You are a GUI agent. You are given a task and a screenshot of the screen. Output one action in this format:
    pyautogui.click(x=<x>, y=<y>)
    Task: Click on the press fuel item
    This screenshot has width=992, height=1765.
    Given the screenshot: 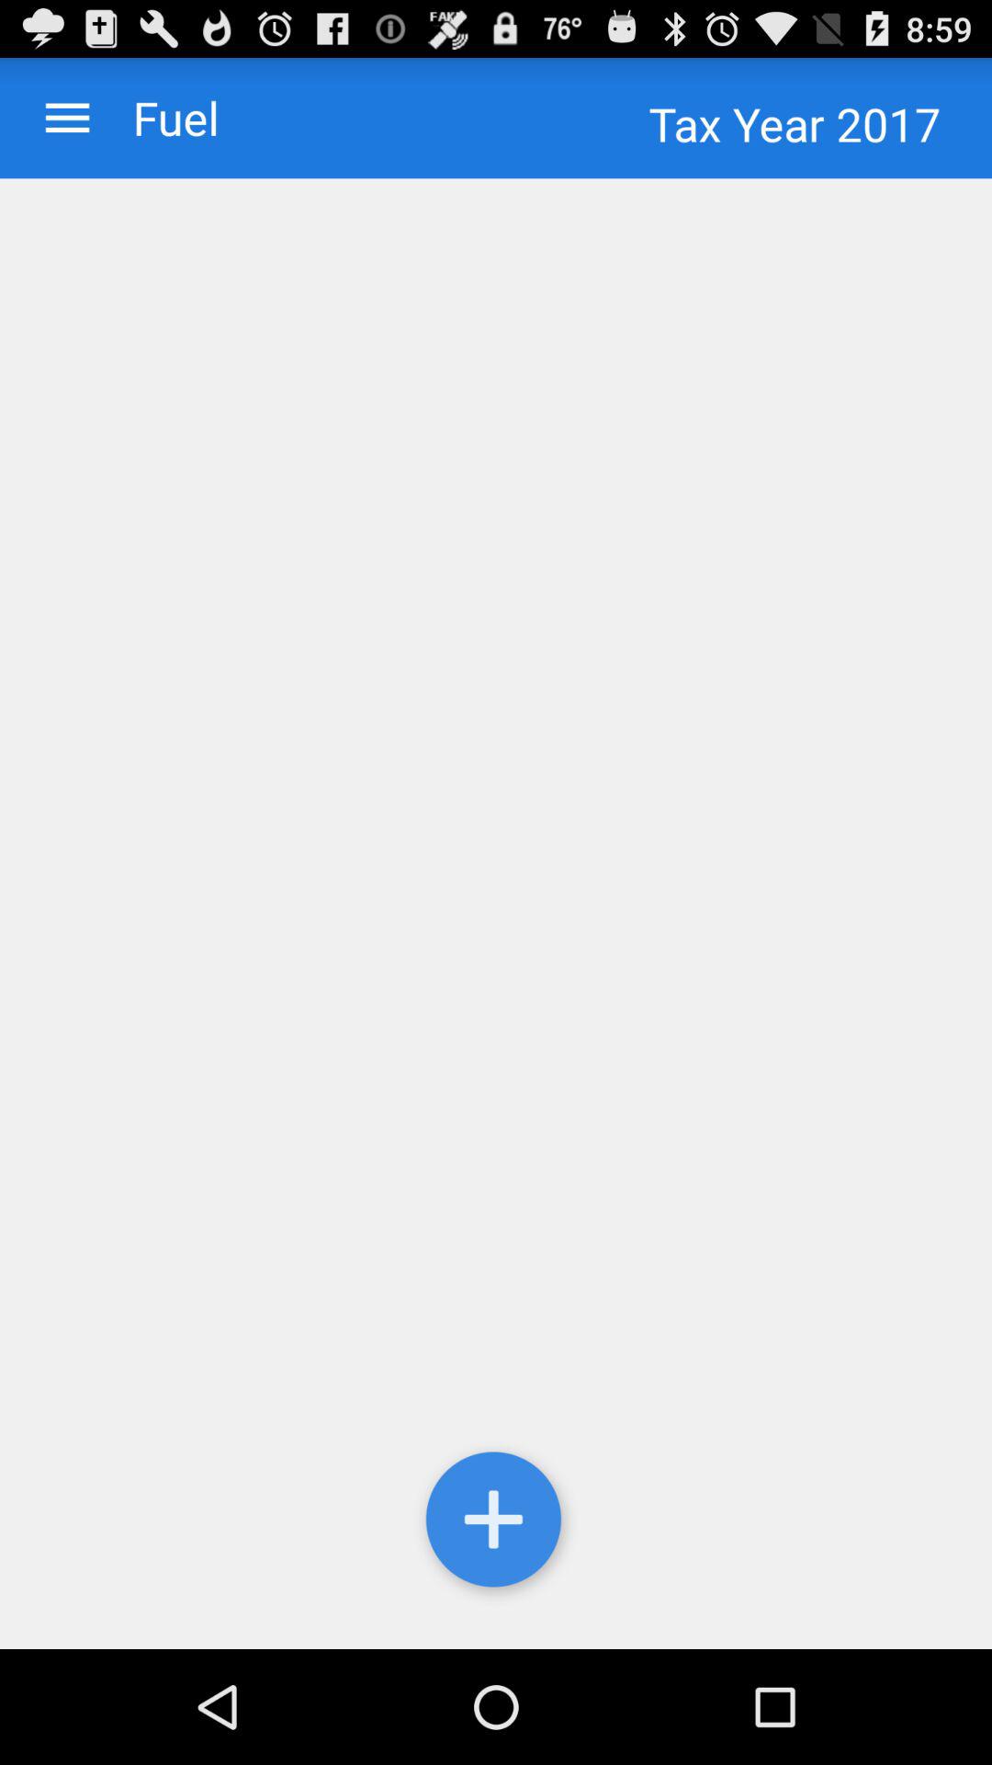 What is the action you would take?
    pyautogui.click(x=158, y=118)
    